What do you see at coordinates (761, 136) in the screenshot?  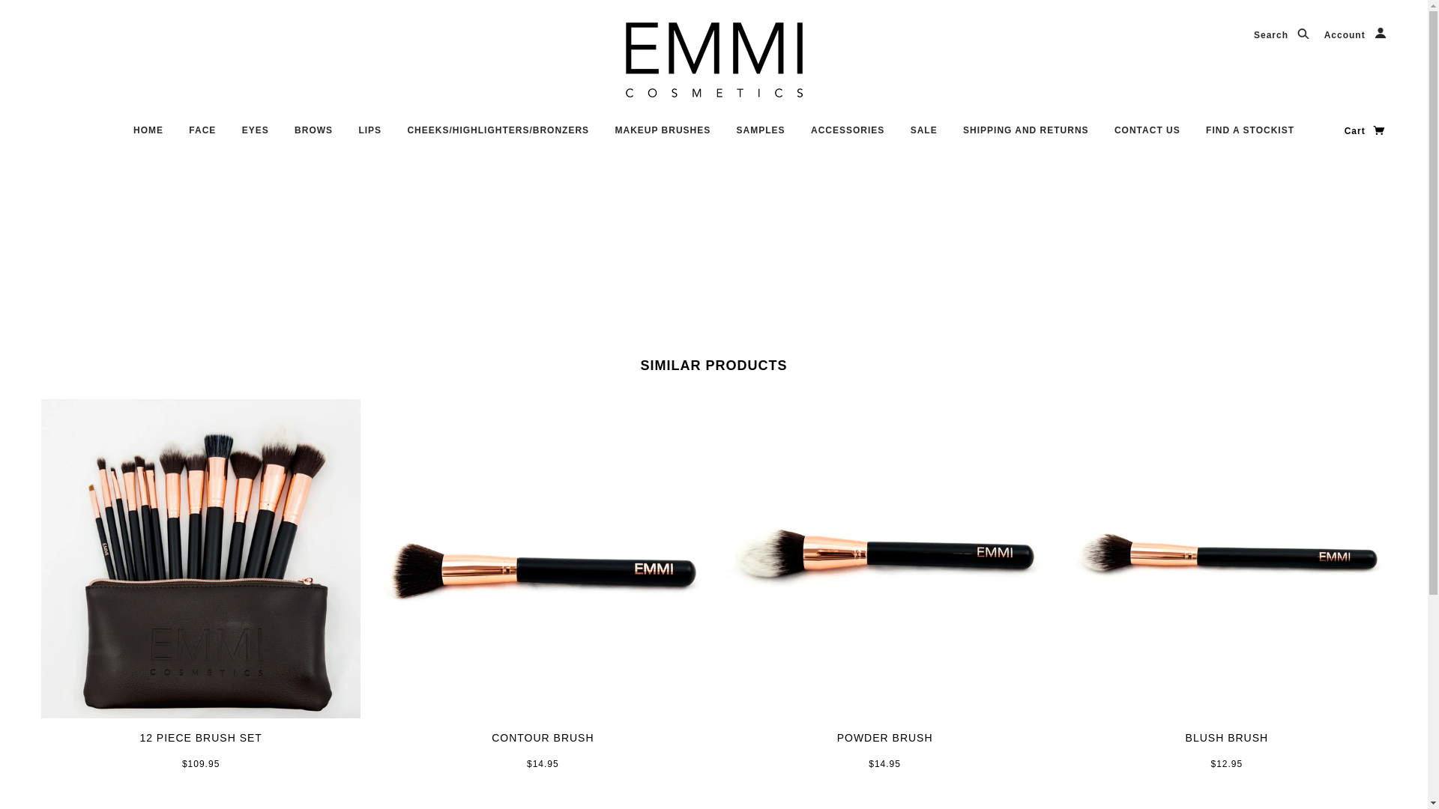 I see `SAMPLES` at bounding box center [761, 136].